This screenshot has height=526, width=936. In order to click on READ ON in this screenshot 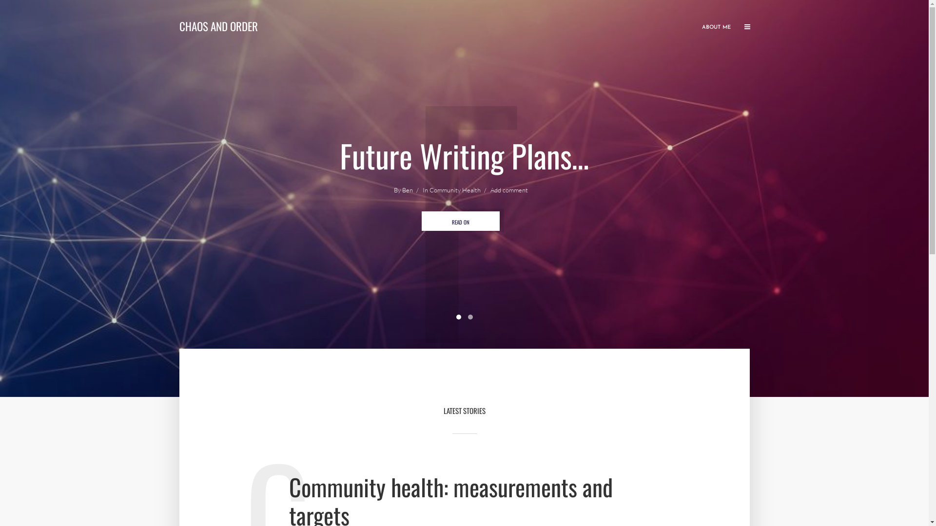, I will do `click(461, 221)`.